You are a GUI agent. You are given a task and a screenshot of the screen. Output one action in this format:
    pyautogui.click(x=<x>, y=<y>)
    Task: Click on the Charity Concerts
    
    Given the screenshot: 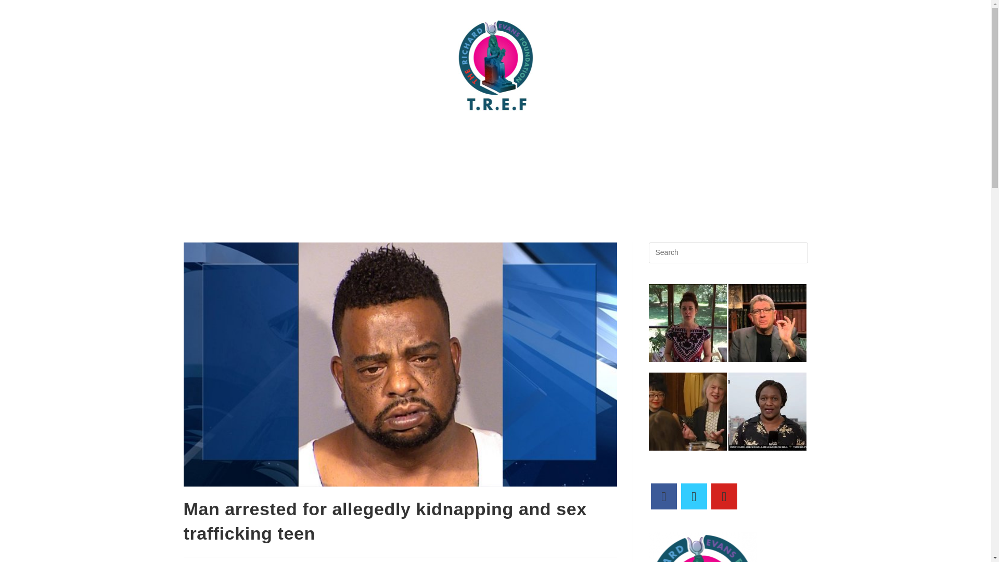 What is the action you would take?
    pyautogui.click(x=288, y=161)
    